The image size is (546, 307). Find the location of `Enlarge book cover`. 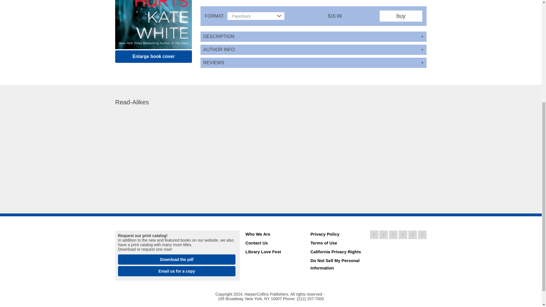

Enlarge book cover is located at coordinates (154, 57).